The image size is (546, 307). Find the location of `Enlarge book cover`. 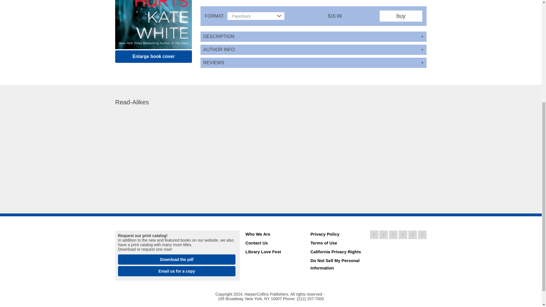

Enlarge book cover is located at coordinates (154, 57).